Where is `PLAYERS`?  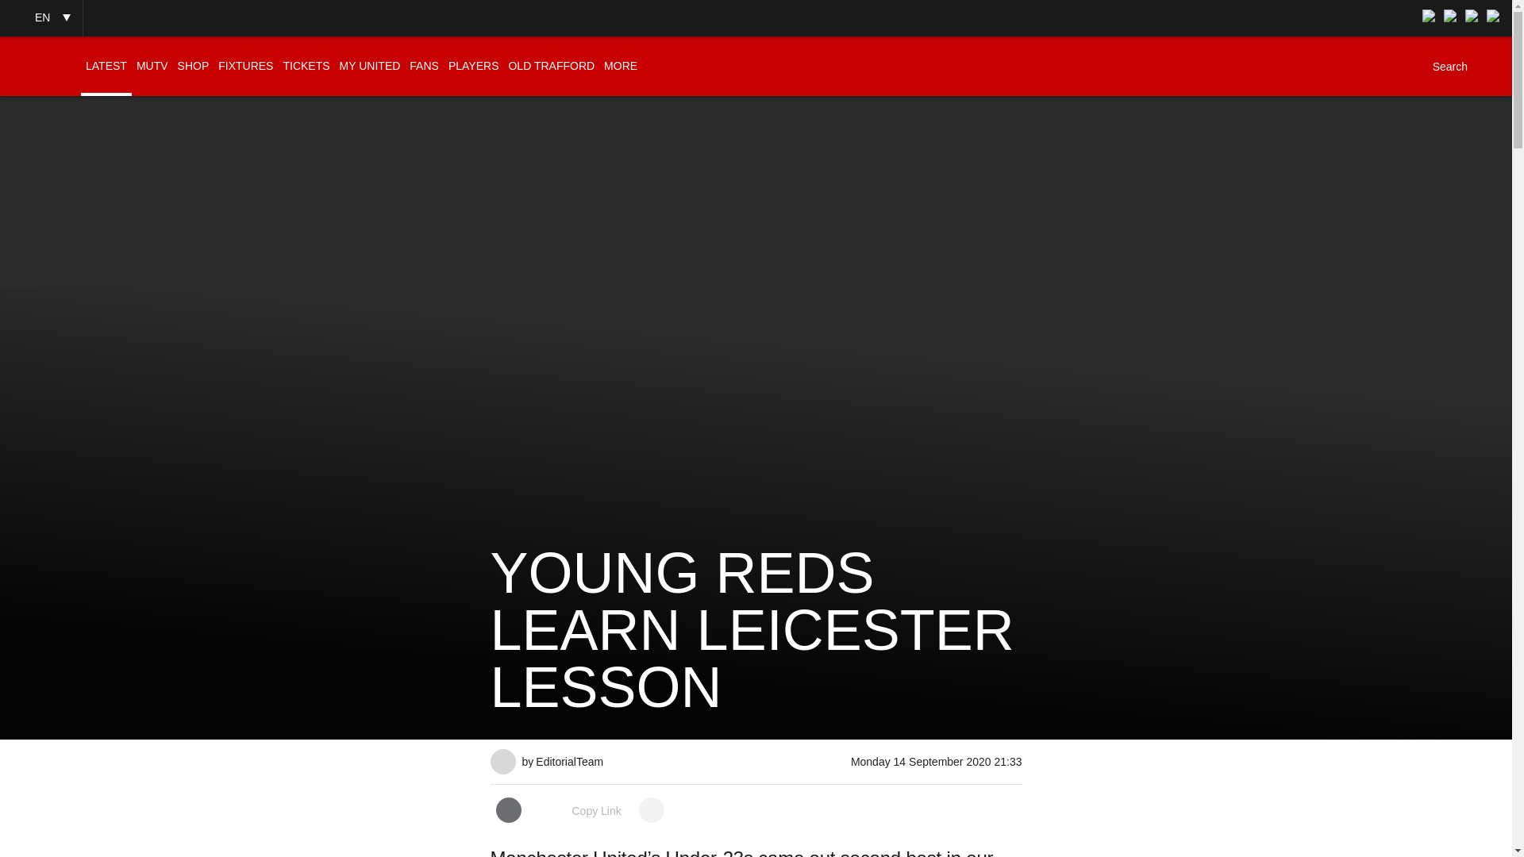
PLAYERS is located at coordinates (473, 66).